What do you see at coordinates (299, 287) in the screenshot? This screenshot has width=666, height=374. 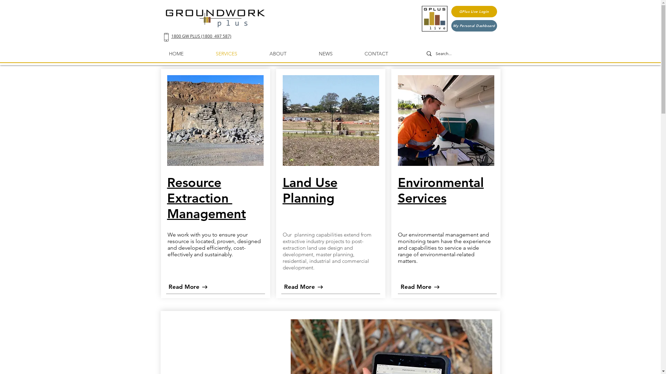 I see `Read More` at bounding box center [299, 287].